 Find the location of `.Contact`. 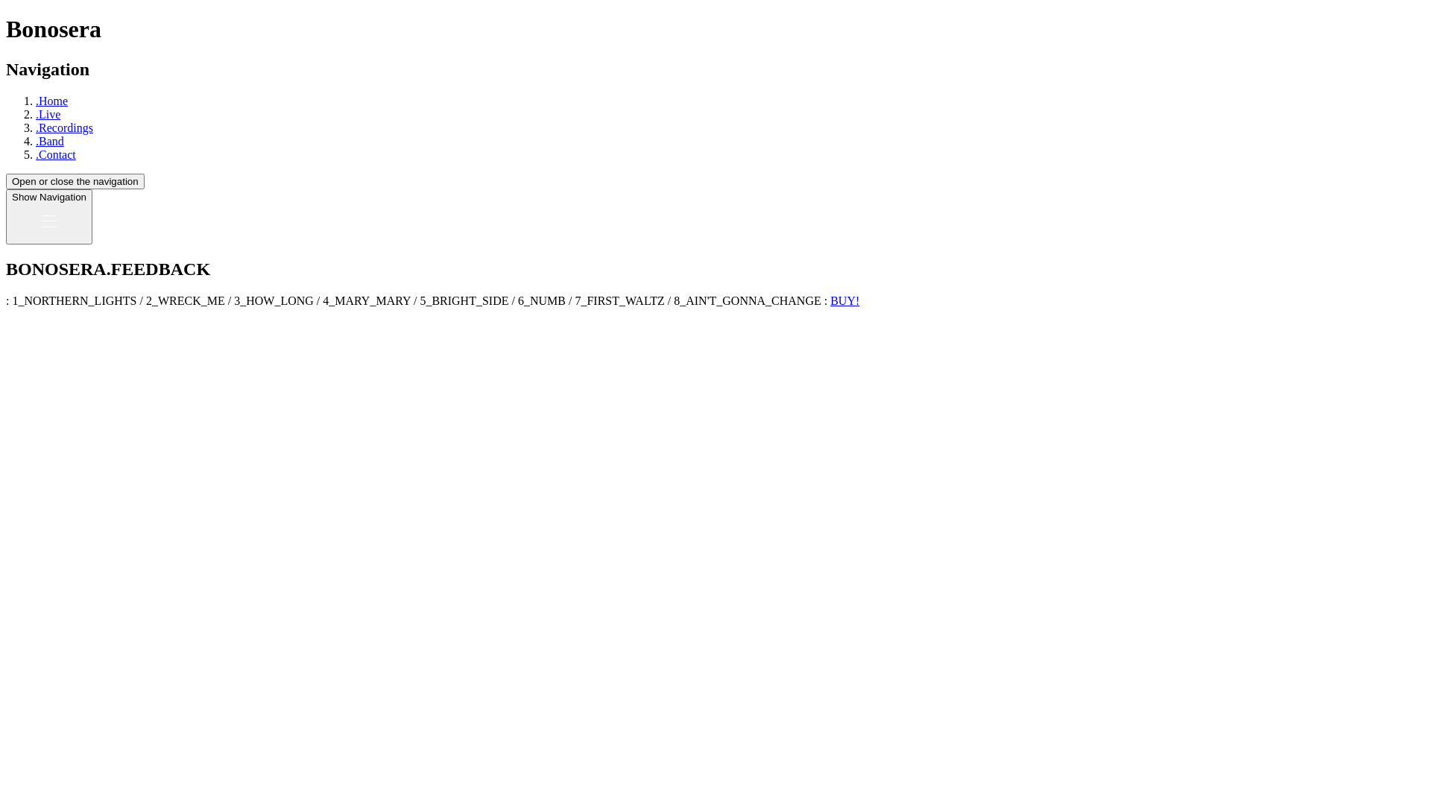

.Contact is located at coordinates (56, 155).